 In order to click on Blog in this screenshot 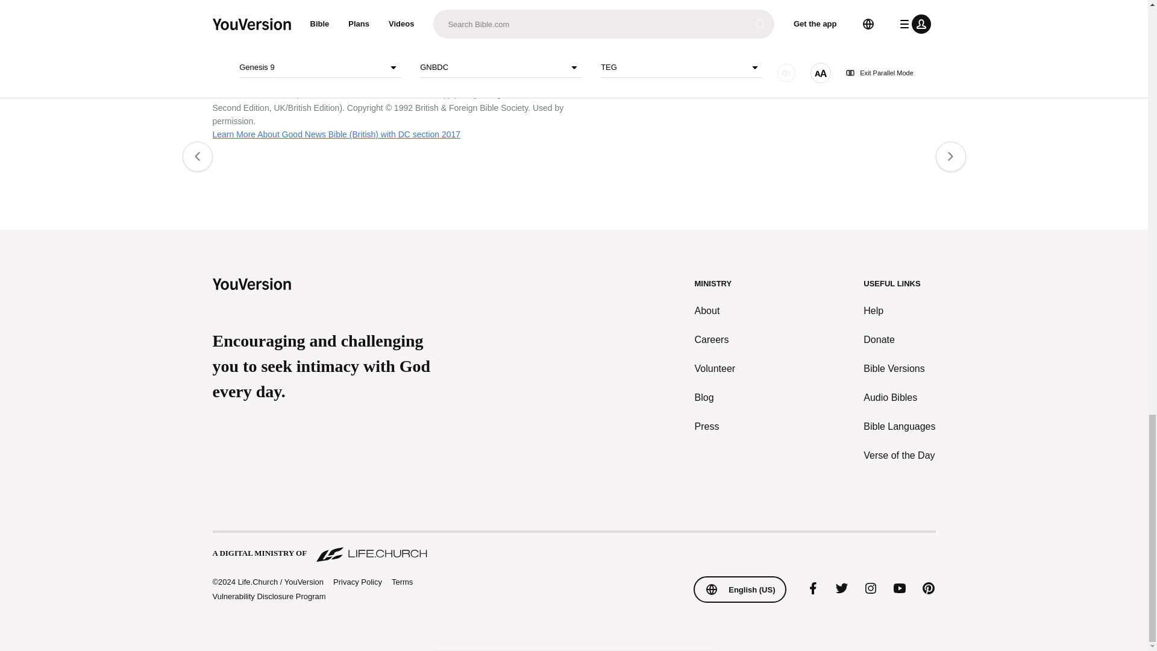, I will do `click(715, 398)`.